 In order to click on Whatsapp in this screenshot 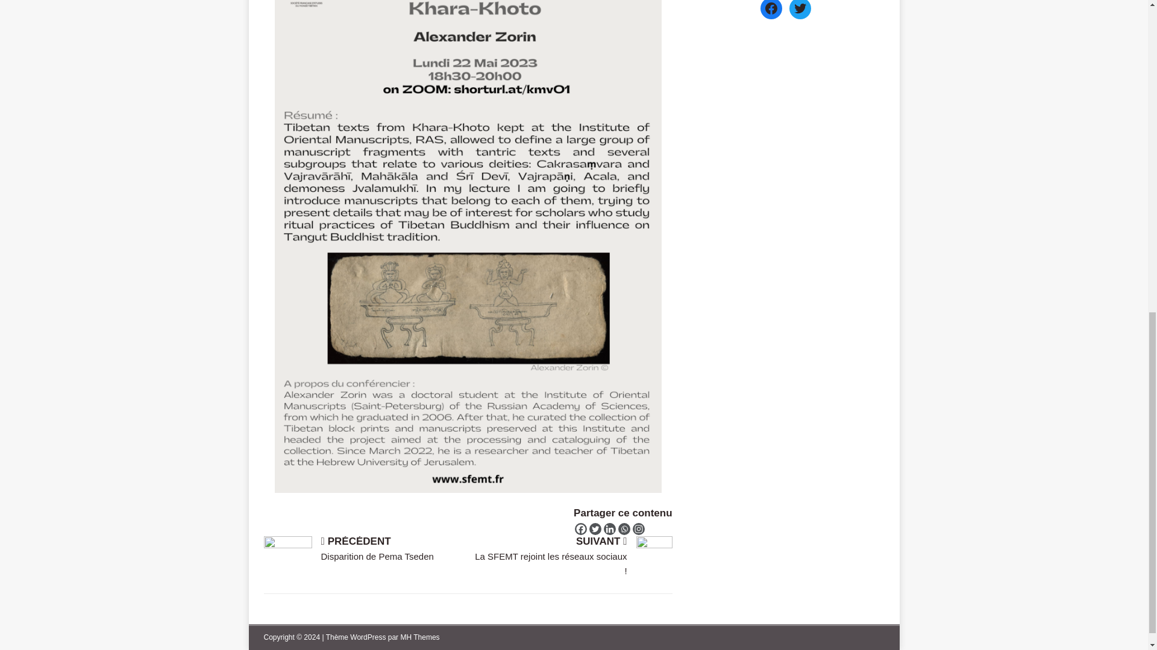, I will do `click(624, 528)`.